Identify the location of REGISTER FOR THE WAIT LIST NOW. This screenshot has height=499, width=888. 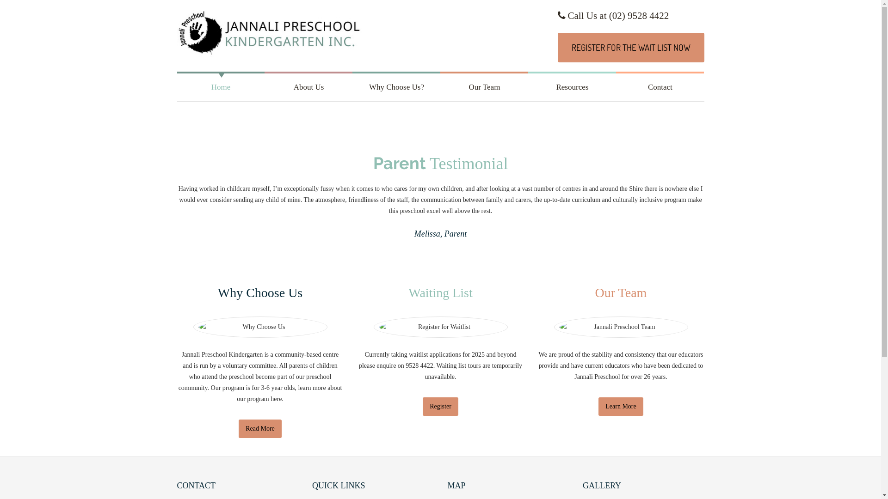
(631, 48).